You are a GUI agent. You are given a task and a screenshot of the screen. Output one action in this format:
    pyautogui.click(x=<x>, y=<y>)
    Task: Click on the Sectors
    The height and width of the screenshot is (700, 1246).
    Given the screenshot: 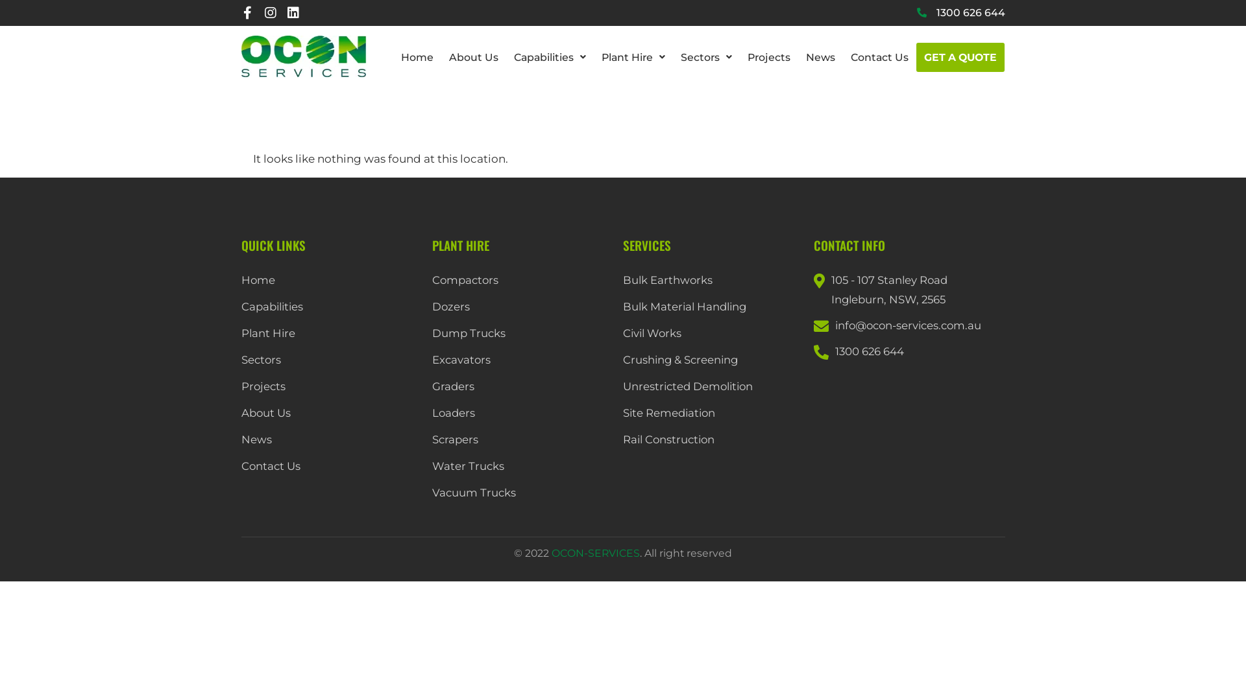 What is the action you would take?
    pyautogui.click(x=332, y=360)
    